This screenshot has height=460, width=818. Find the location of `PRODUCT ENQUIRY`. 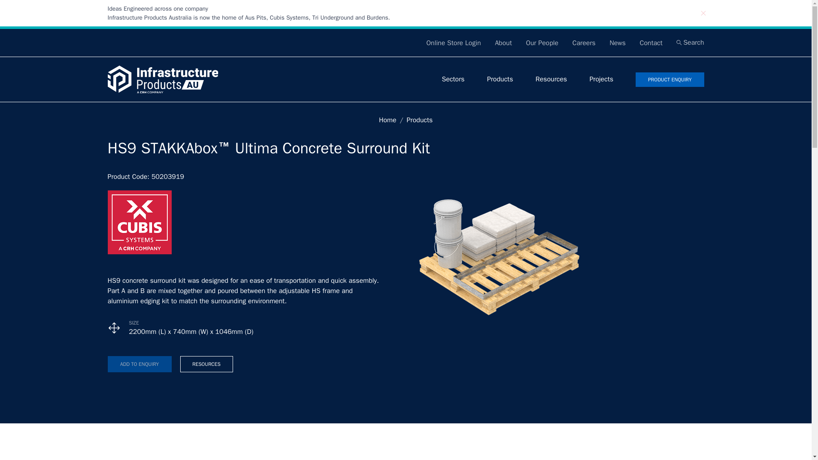

PRODUCT ENQUIRY is located at coordinates (669, 79).